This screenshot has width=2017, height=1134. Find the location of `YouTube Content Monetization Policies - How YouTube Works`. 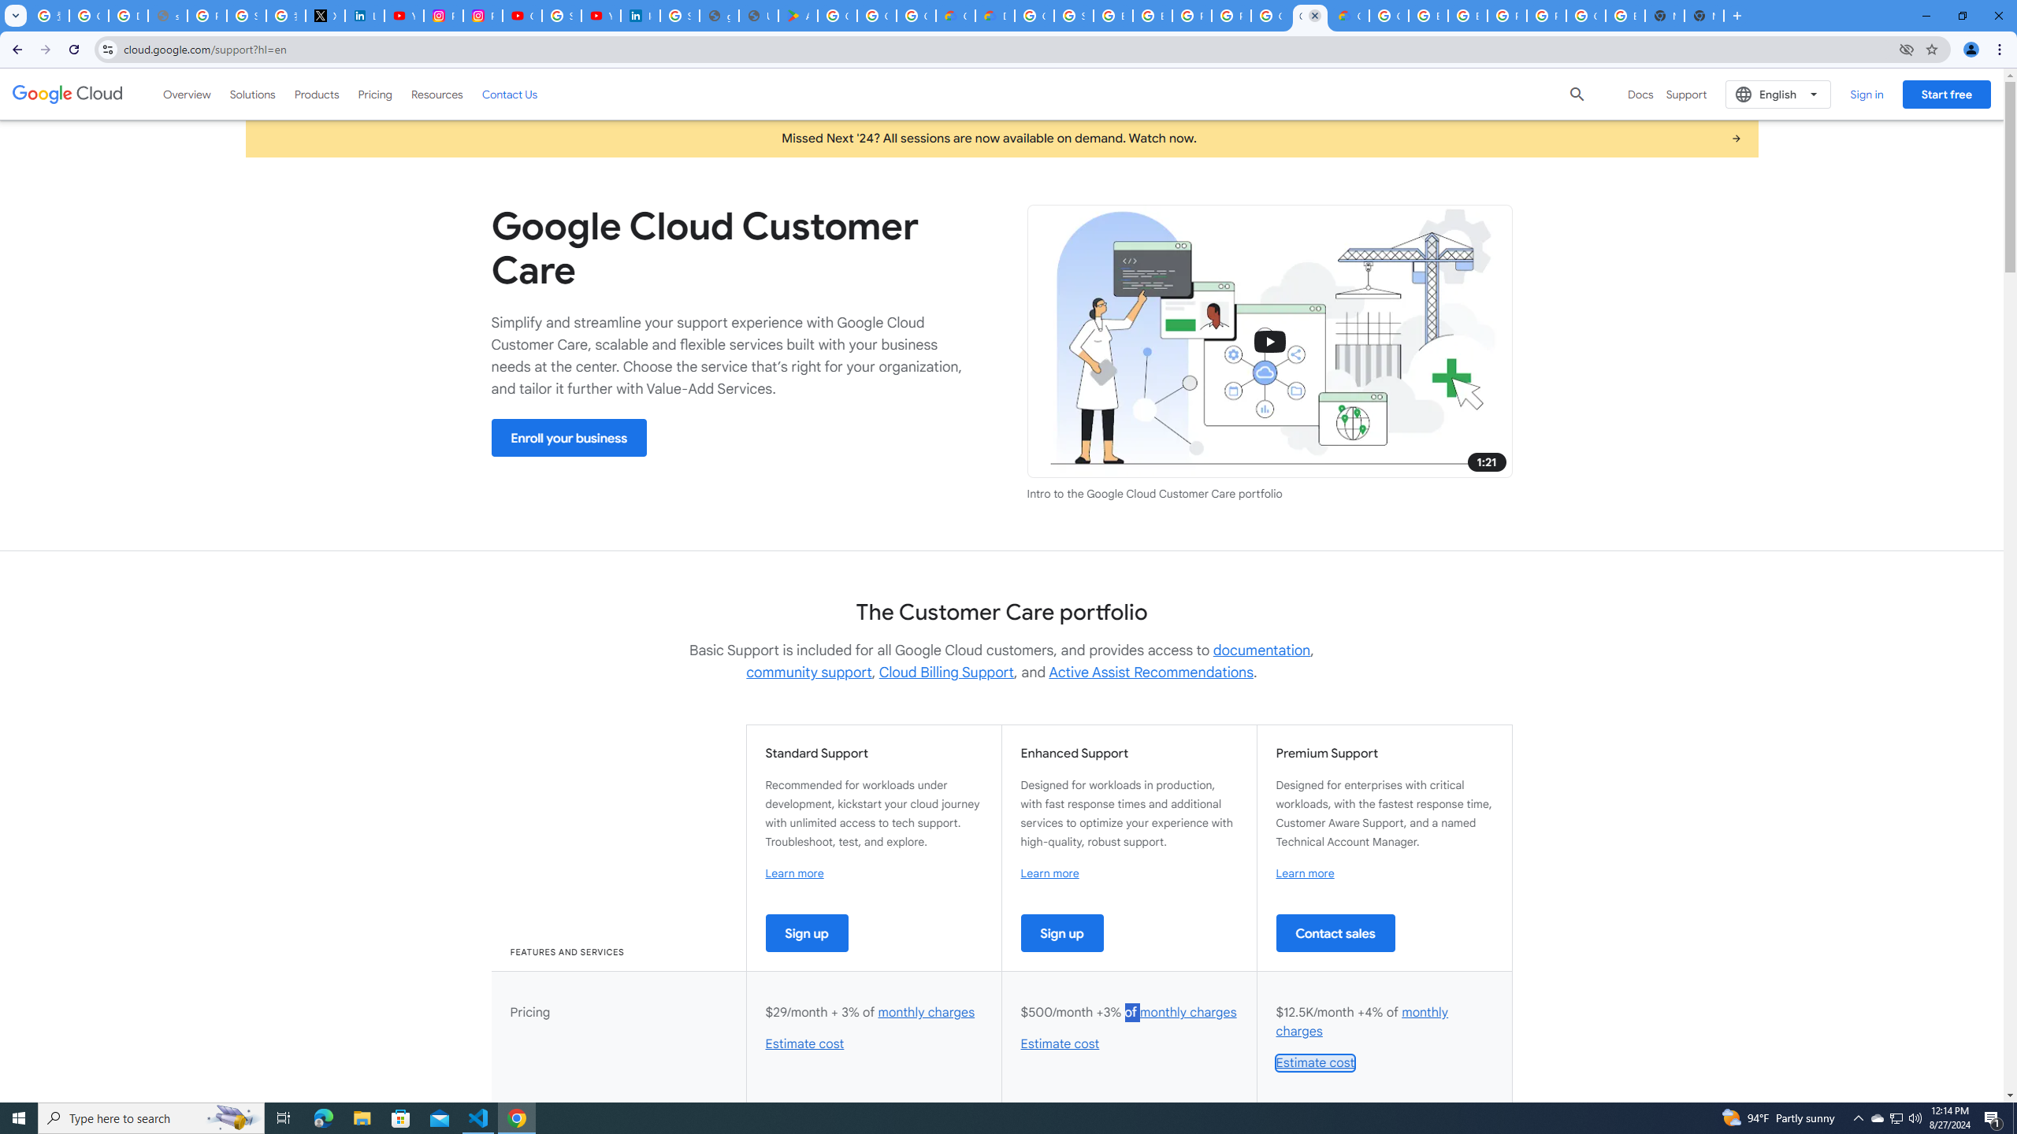

YouTube Content Monetization Policies - How YouTube Works is located at coordinates (403, 16).